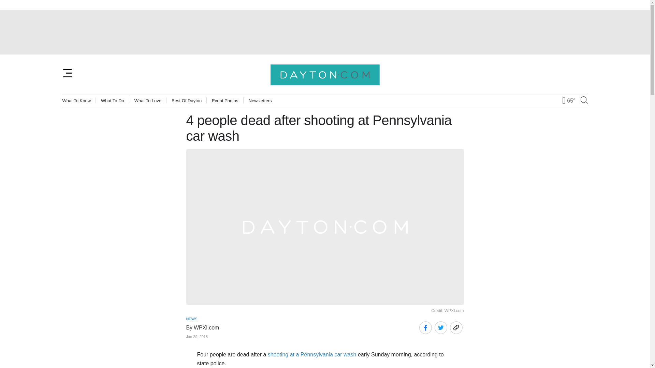 This screenshot has width=655, height=368. What do you see at coordinates (225, 101) in the screenshot?
I see `Event Photos` at bounding box center [225, 101].